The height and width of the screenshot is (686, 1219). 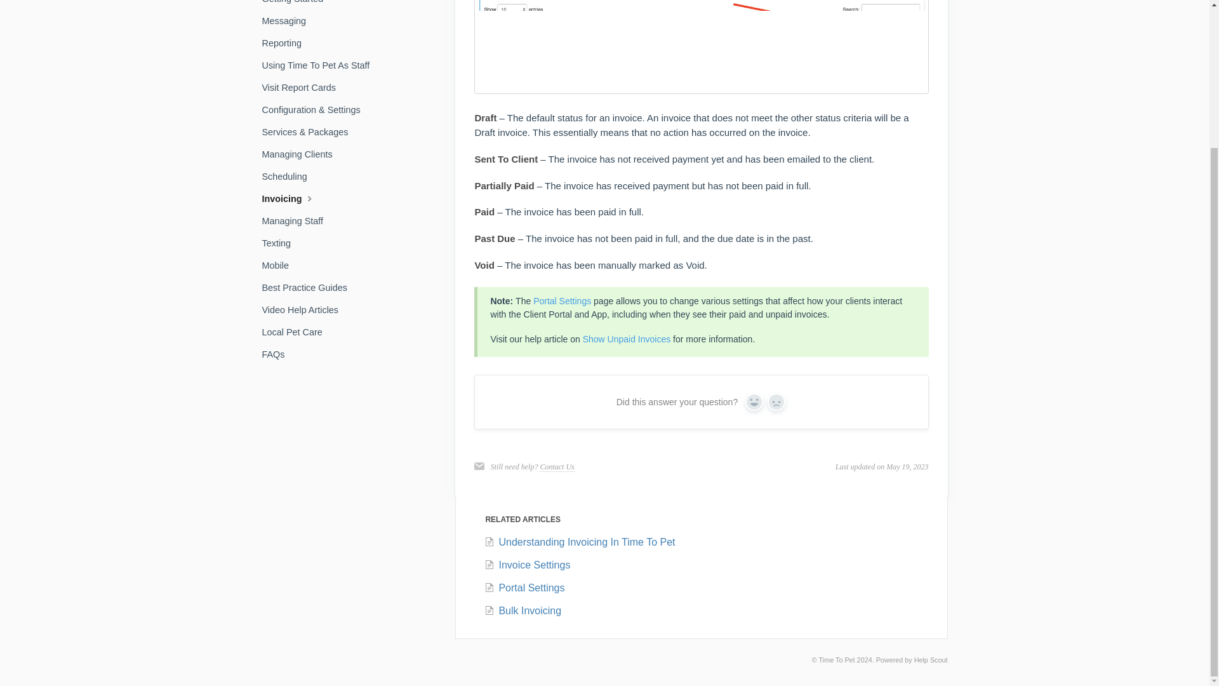 I want to click on Portal Settings, so click(x=563, y=300).